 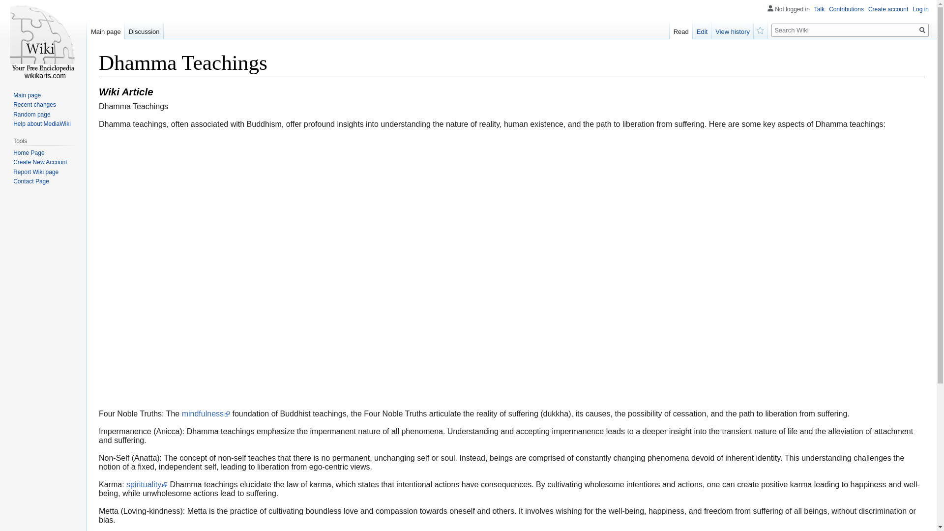 What do you see at coordinates (922, 30) in the screenshot?
I see `Go` at bounding box center [922, 30].